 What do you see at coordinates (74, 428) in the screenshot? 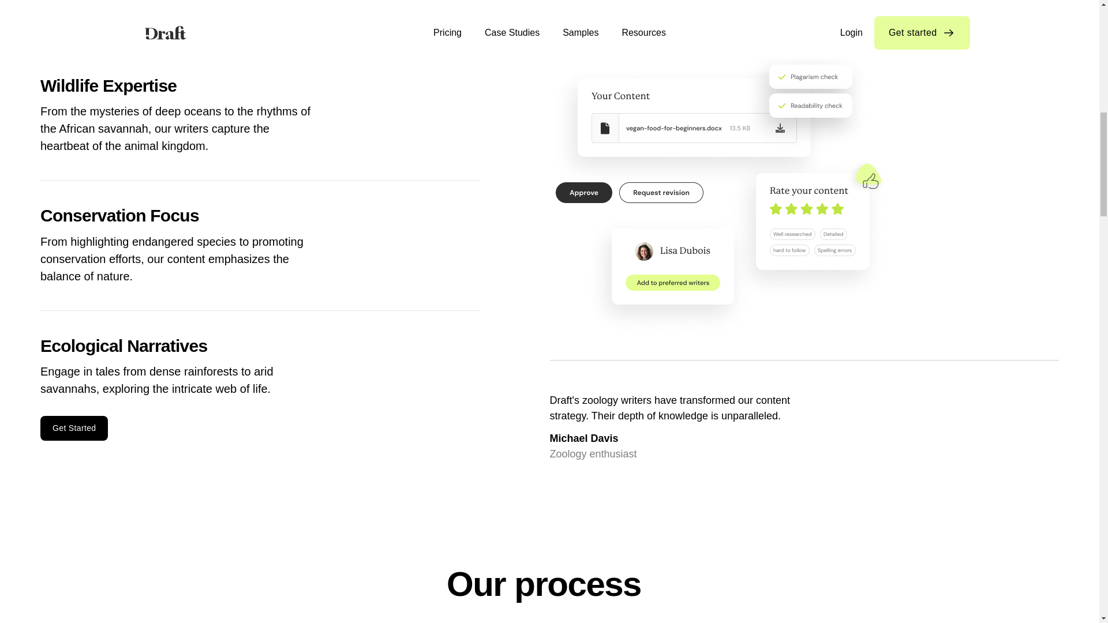
I see `Get Started` at bounding box center [74, 428].